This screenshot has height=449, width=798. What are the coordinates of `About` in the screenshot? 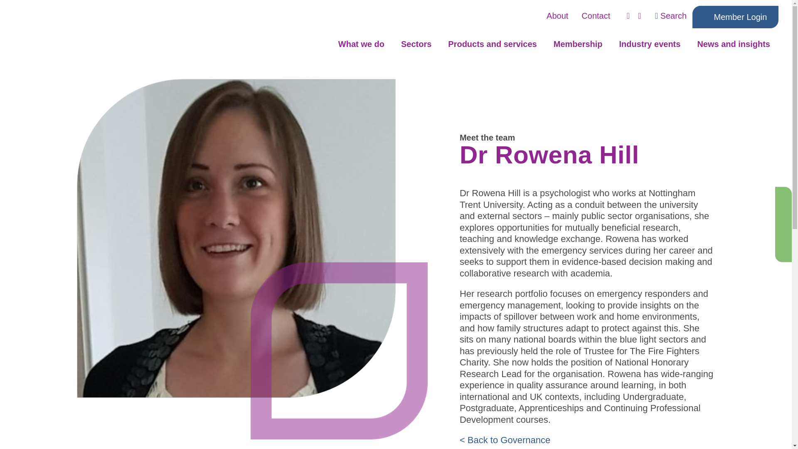 It's located at (557, 16).